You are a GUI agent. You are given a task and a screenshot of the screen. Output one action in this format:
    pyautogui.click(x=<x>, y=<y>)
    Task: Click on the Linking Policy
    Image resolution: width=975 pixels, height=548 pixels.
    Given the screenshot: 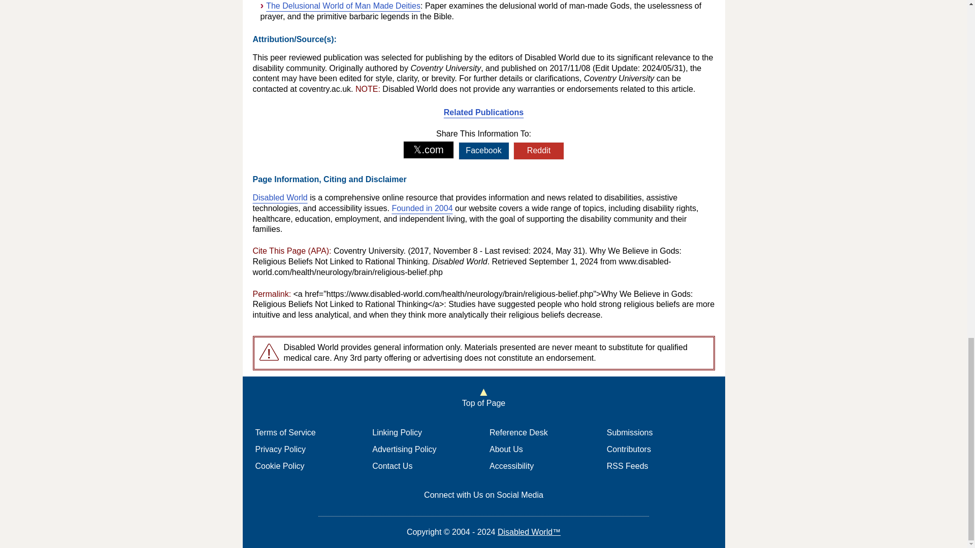 What is the action you would take?
    pyautogui.click(x=397, y=432)
    